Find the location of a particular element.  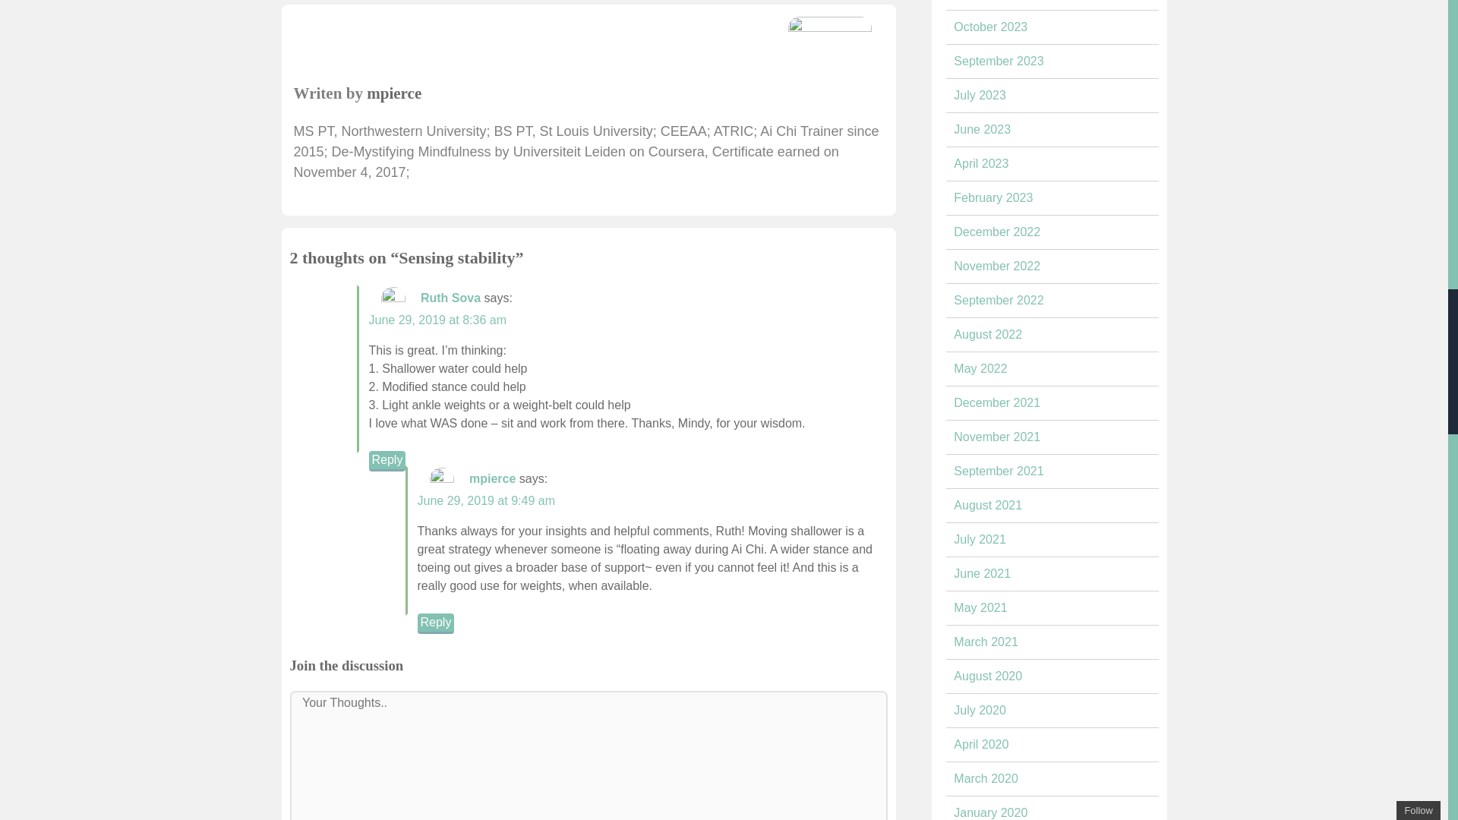

mpierce is located at coordinates (393, 93).